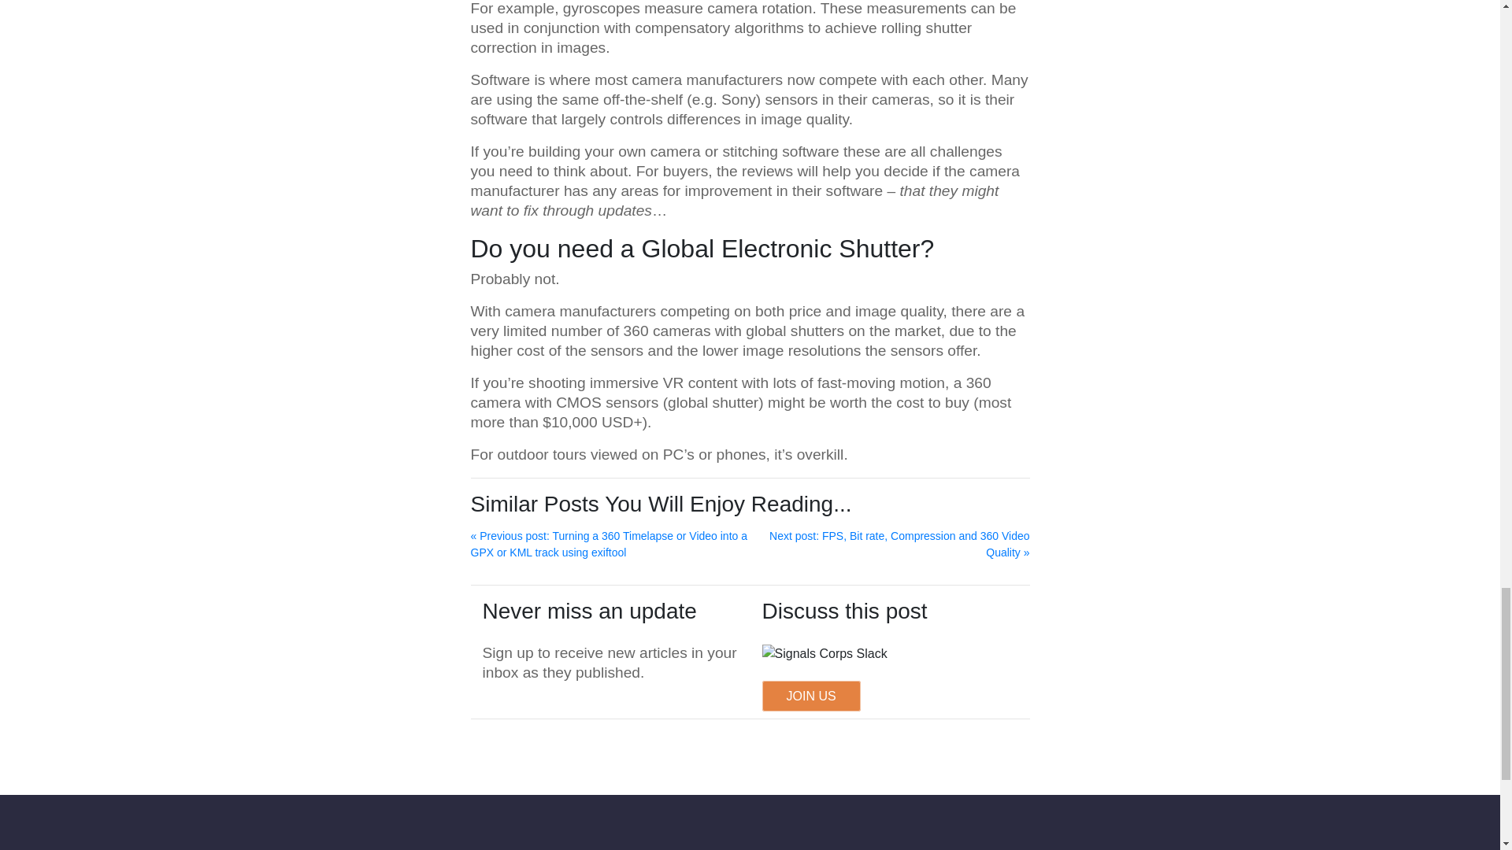 This screenshot has width=1512, height=850. Describe the element at coordinates (1046, 848) in the screenshot. I see `Slack Community` at that location.